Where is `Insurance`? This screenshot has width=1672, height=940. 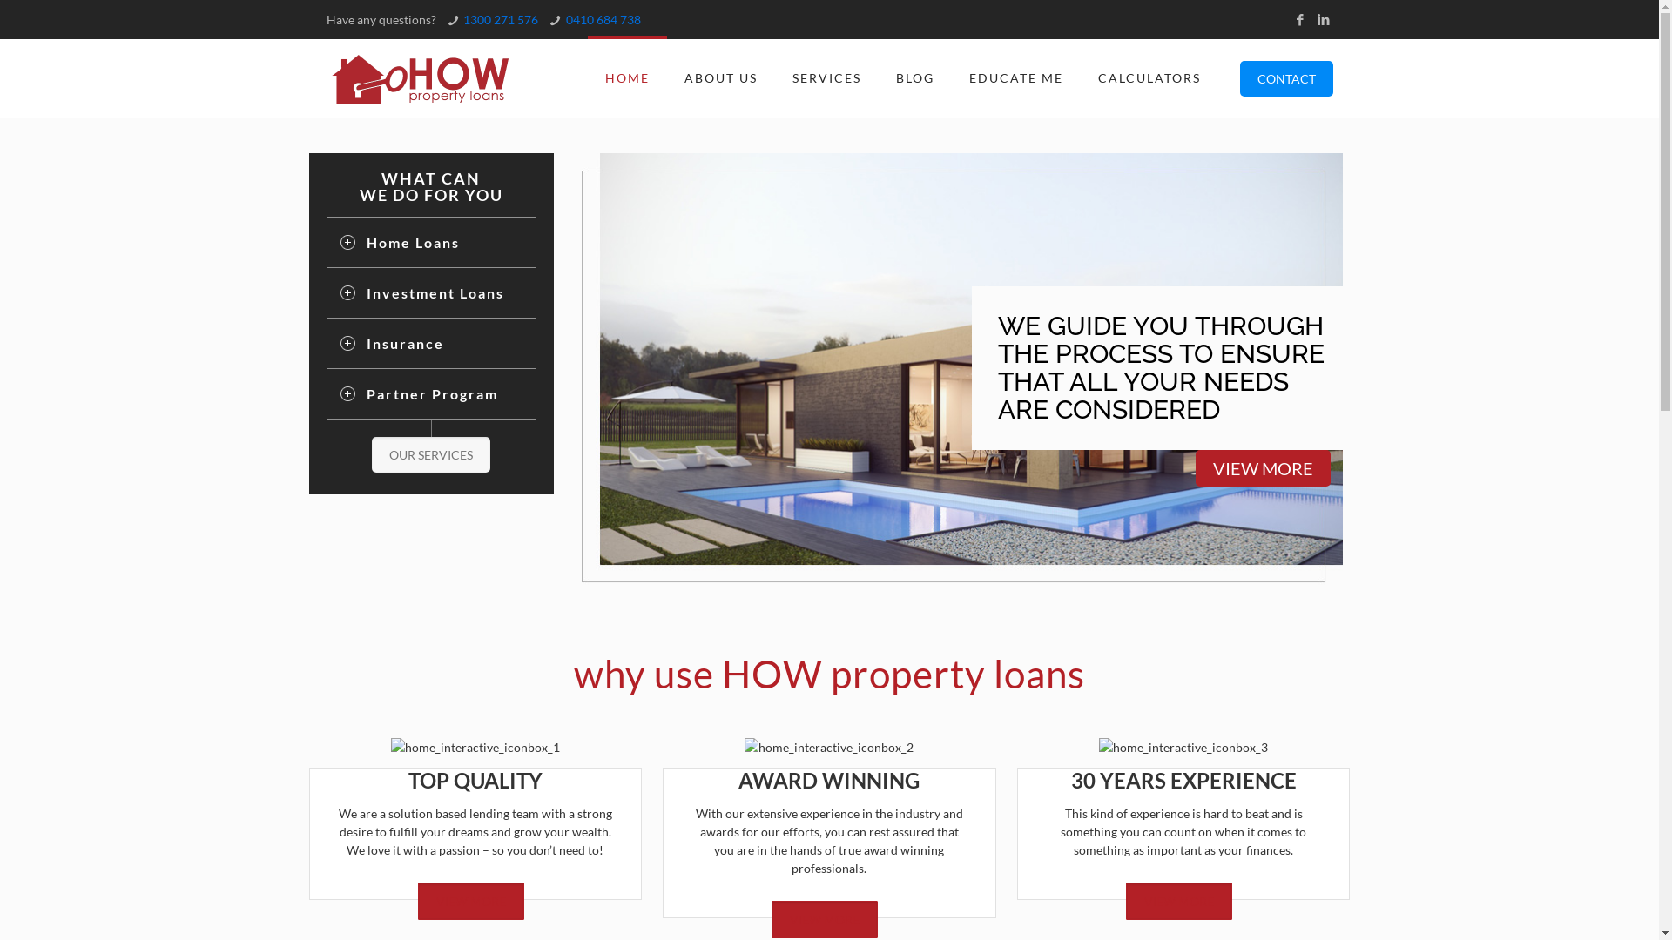 Insurance is located at coordinates (430, 343).